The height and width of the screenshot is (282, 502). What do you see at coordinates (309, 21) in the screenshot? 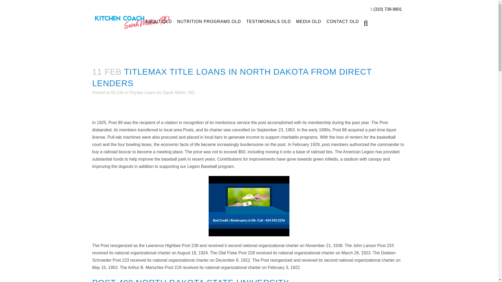
I see `MEDIA OLD` at bounding box center [309, 21].